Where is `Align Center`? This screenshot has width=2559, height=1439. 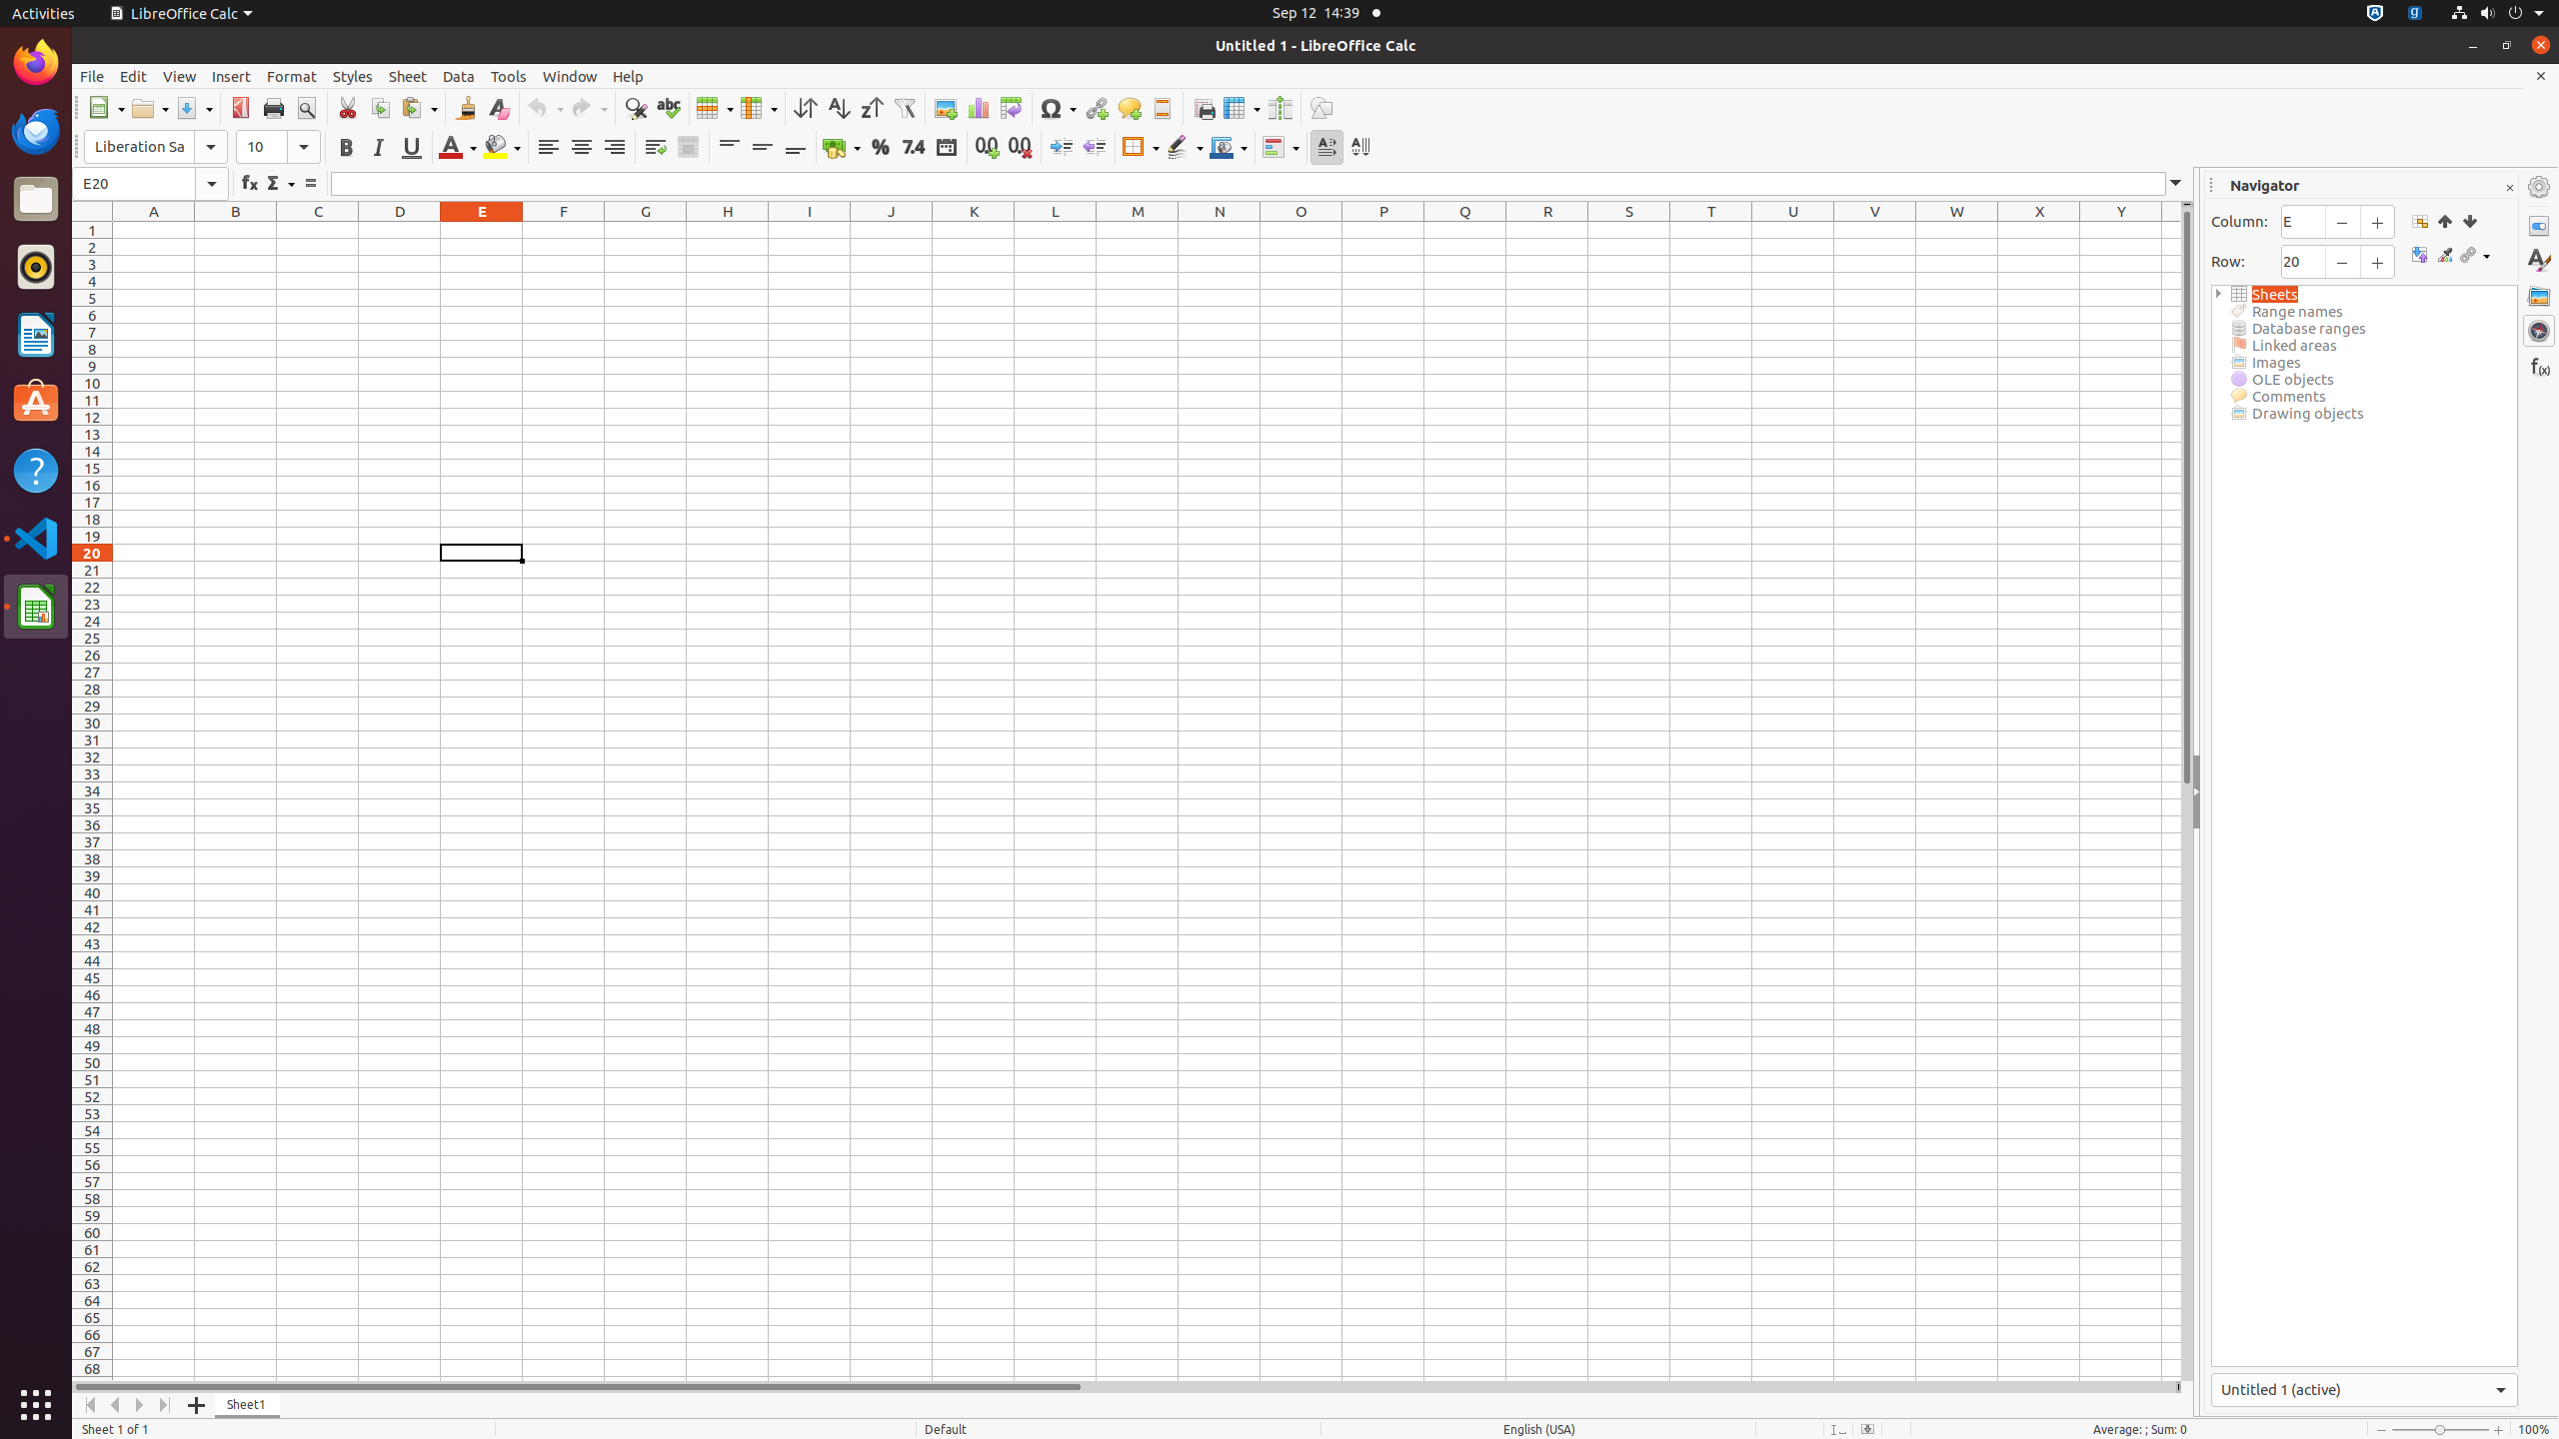
Align Center is located at coordinates (582, 148).